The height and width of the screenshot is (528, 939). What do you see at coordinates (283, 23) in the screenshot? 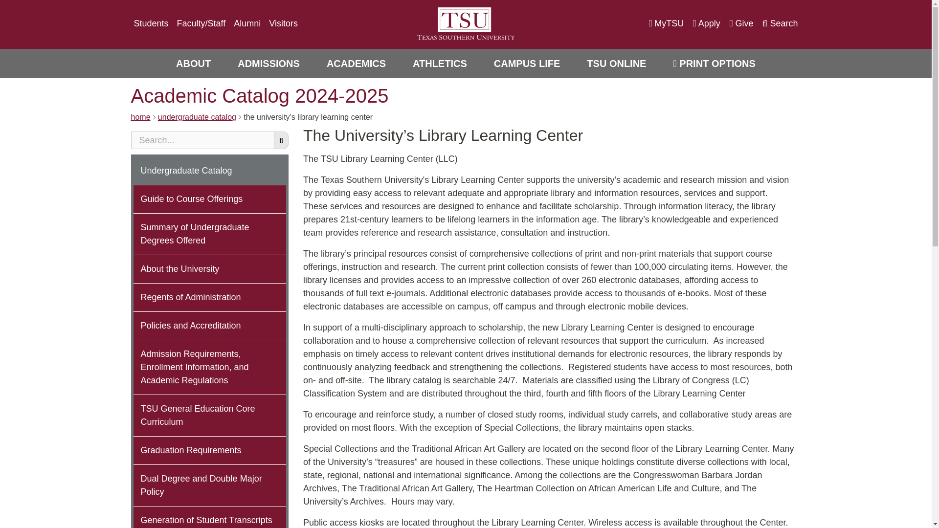
I see `Visitors` at bounding box center [283, 23].